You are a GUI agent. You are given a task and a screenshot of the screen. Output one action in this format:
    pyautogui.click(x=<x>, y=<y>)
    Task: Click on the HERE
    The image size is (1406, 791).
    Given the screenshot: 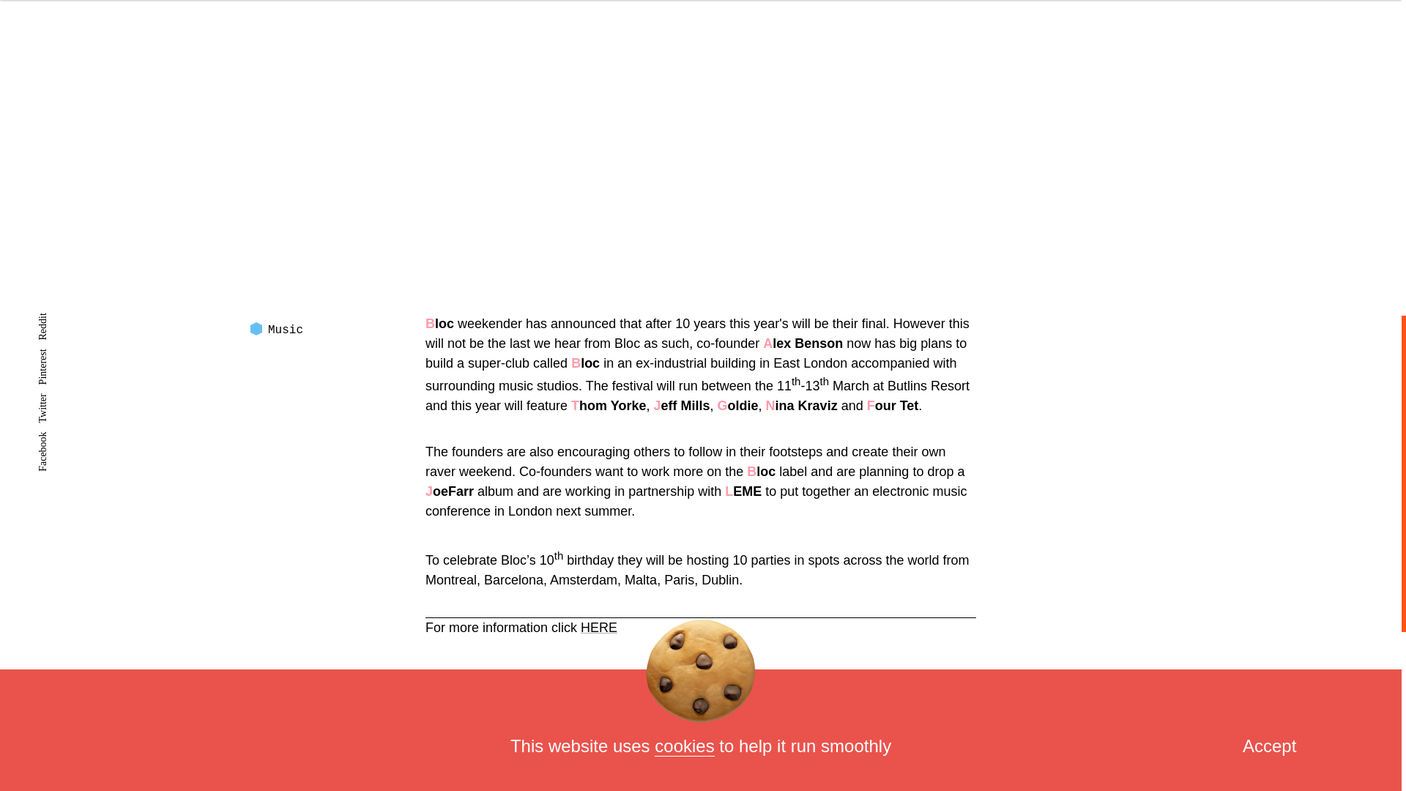 What is the action you would take?
    pyautogui.click(x=598, y=627)
    